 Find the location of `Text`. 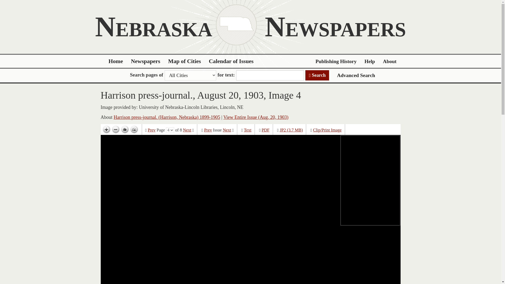

Text is located at coordinates (248, 130).